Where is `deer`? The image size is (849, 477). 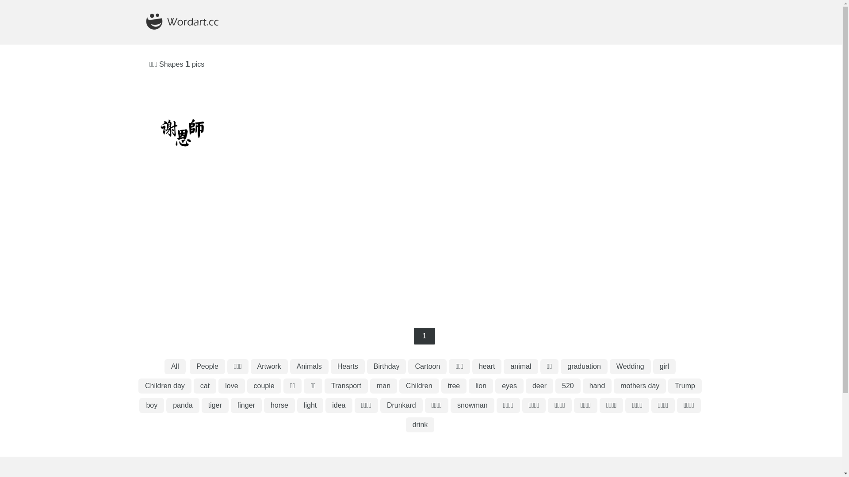 deer is located at coordinates (539, 386).